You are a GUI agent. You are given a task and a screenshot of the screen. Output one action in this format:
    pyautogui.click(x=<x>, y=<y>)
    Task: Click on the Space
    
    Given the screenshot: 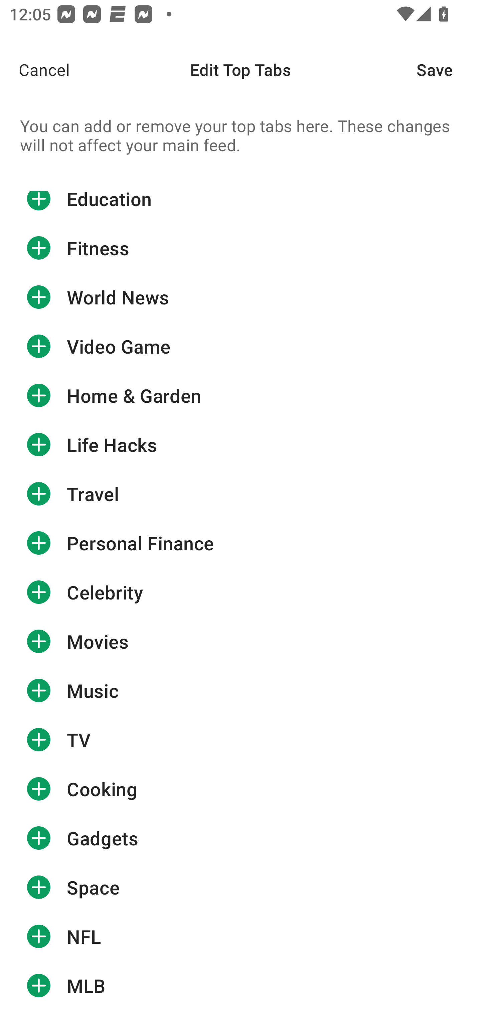 What is the action you would take?
    pyautogui.click(x=240, y=887)
    